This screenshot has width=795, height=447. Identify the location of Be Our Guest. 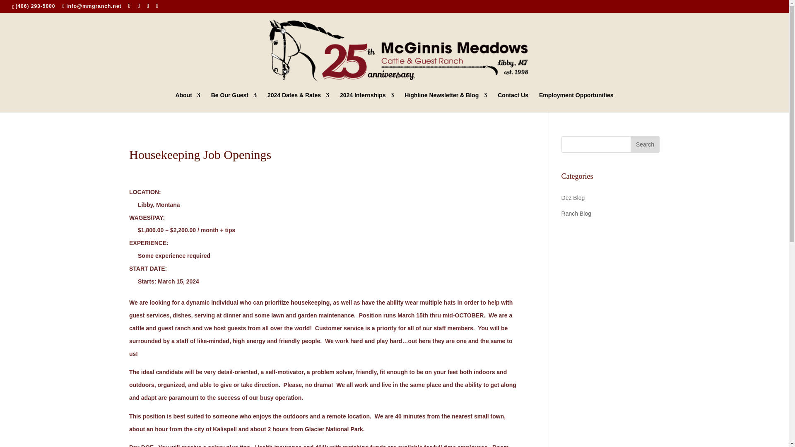
(234, 102).